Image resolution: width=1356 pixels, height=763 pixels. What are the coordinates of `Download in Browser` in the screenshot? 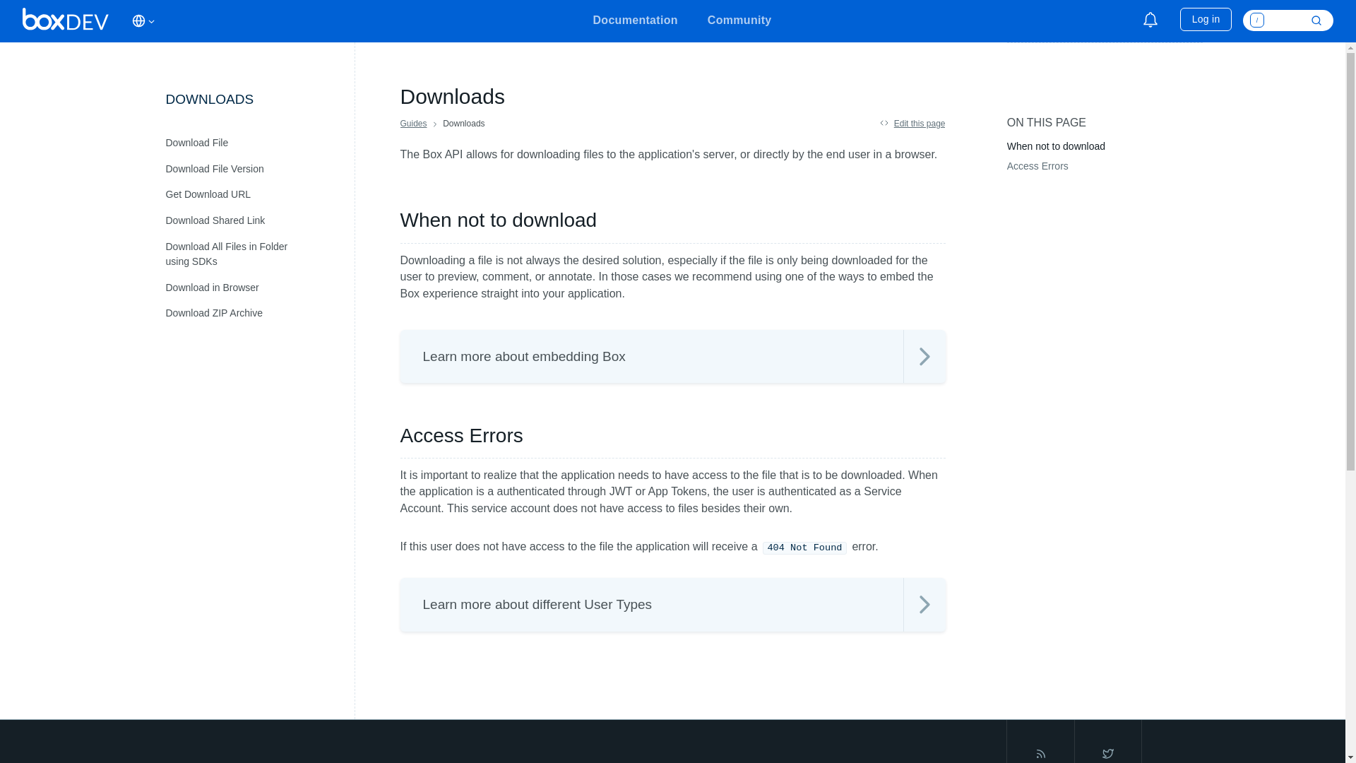 It's located at (249, 287).